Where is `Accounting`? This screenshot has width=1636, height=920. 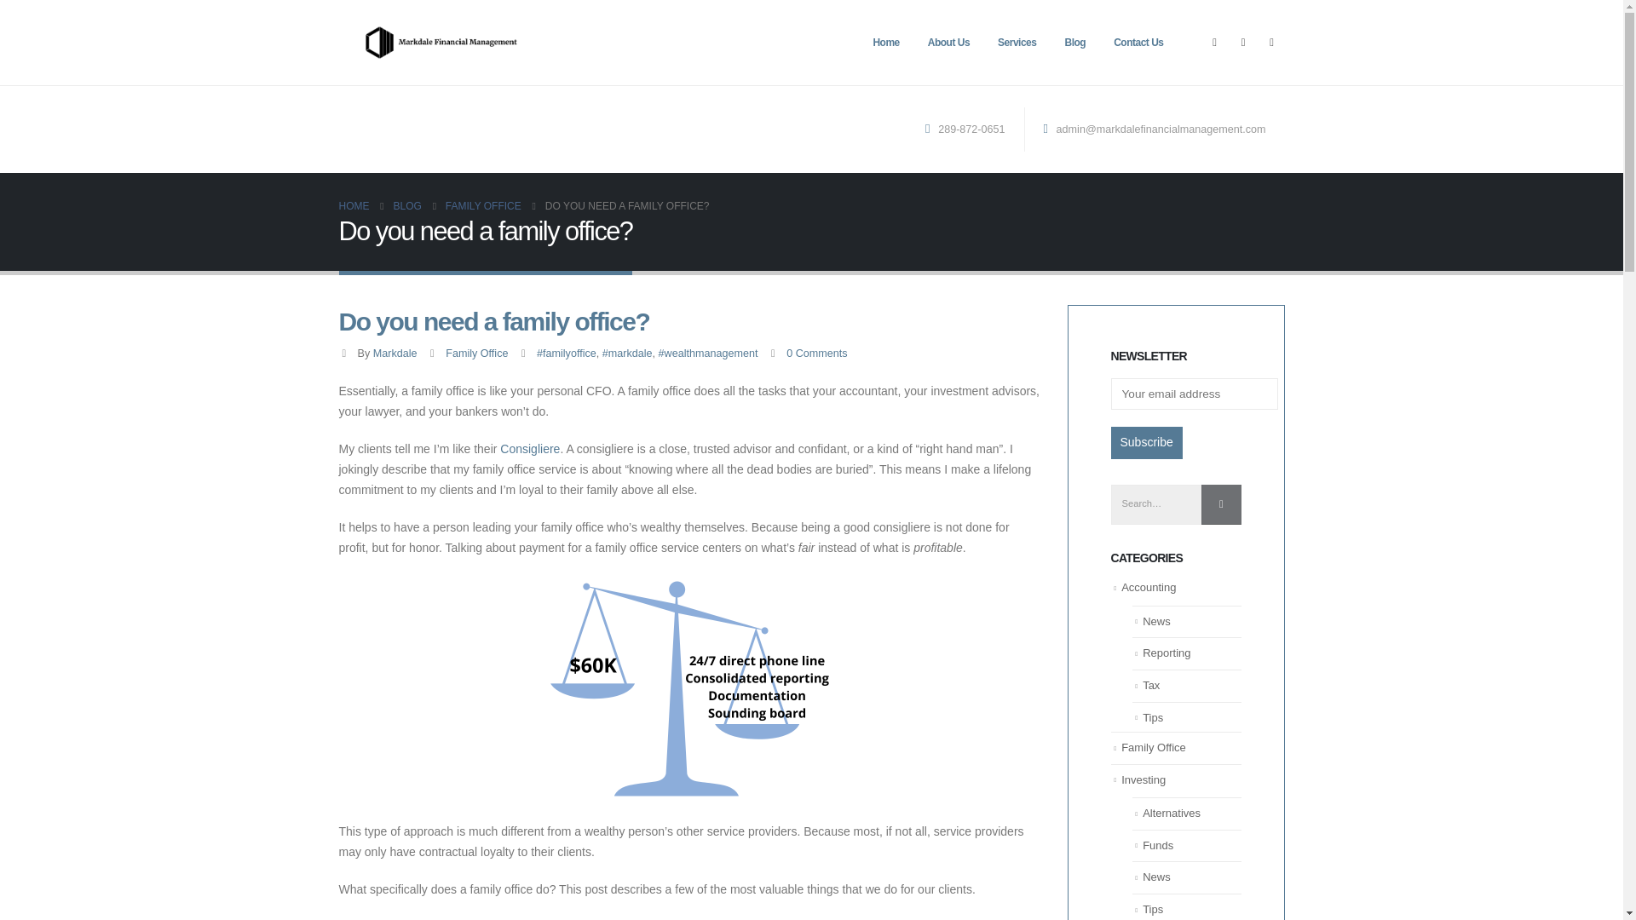
Accounting is located at coordinates (1149, 586).